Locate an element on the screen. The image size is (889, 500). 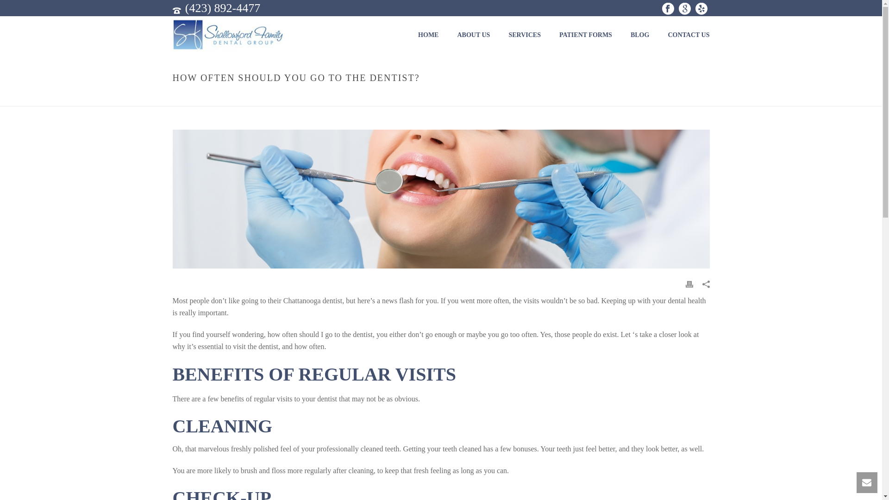
BLOG is located at coordinates (640, 35).